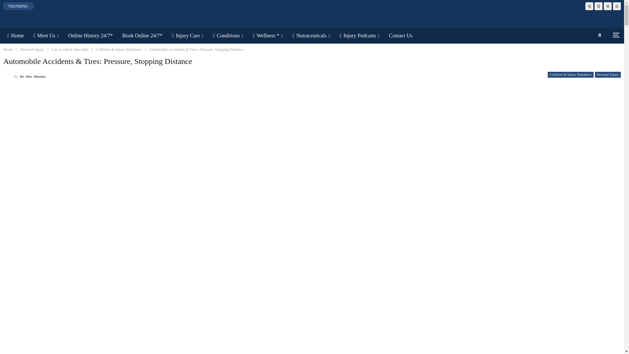 Image resolution: width=629 pixels, height=354 pixels. I want to click on Meet Us, so click(46, 35).